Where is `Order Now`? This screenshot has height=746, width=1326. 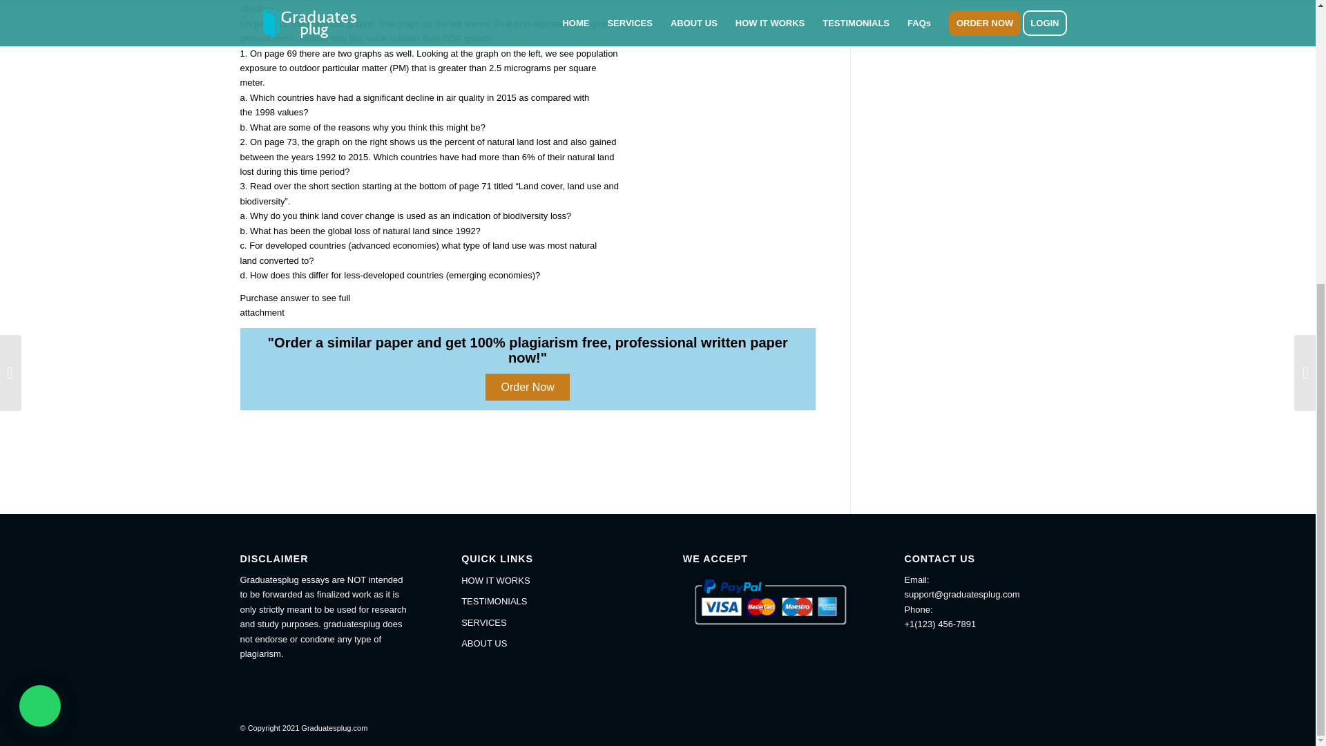
Order Now is located at coordinates (526, 387).